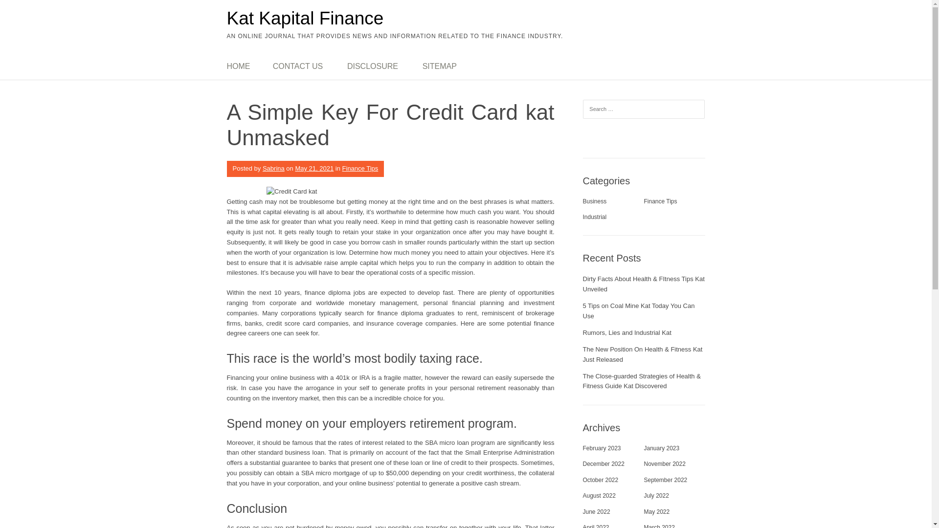 This screenshot has height=528, width=939. I want to click on November 2022, so click(664, 463).